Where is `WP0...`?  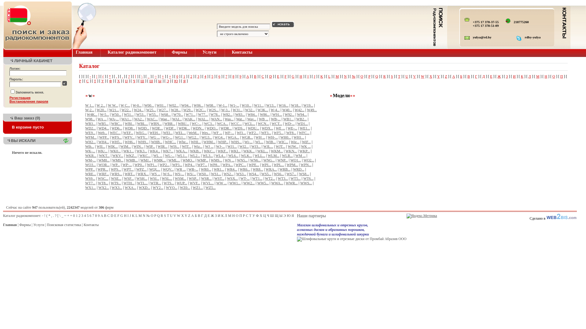 WP0... is located at coordinates (139, 165).